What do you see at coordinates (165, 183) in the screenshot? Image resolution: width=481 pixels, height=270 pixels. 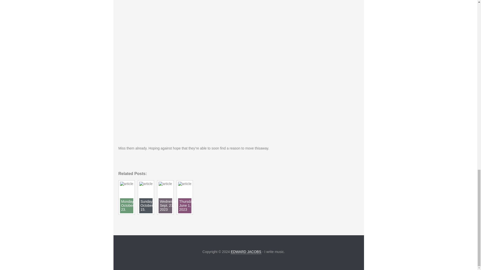 I see `Permalink to Wednesday, Sept. 27, 2023` at bounding box center [165, 183].